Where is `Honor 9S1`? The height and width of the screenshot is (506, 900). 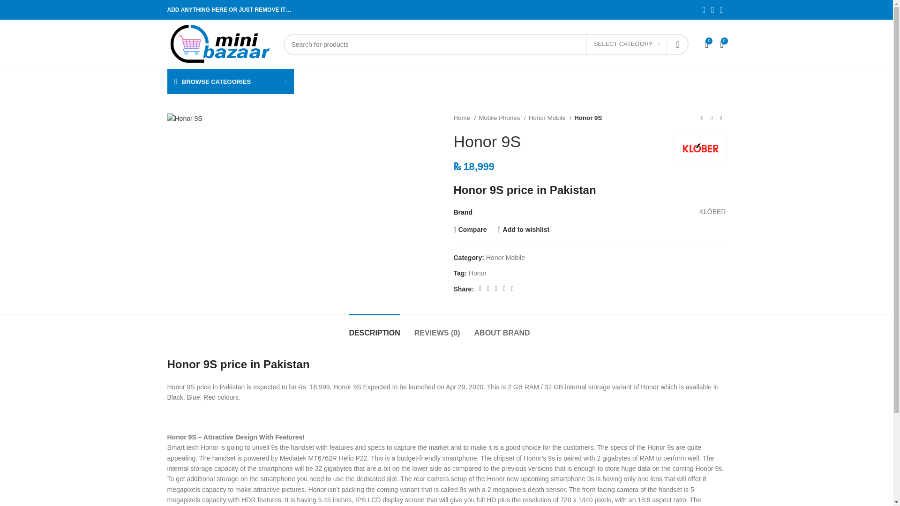
Honor 9S1 is located at coordinates (184, 118).